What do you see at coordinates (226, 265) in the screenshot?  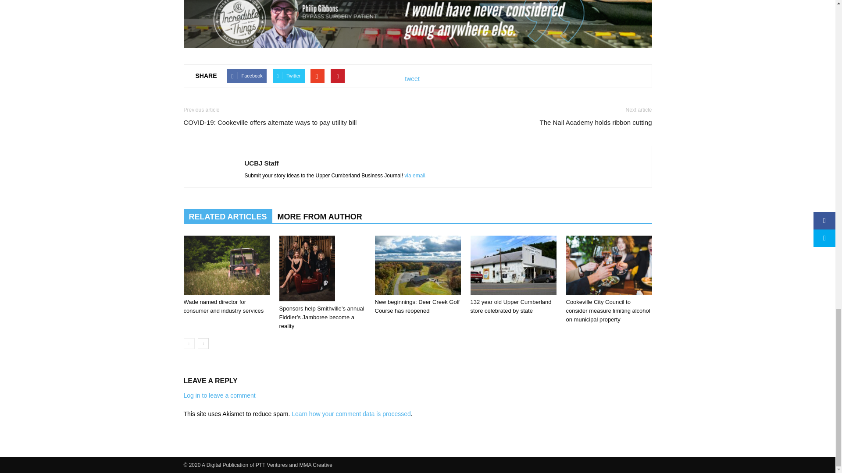 I see `Wade named director for consumer and industry services` at bounding box center [226, 265].